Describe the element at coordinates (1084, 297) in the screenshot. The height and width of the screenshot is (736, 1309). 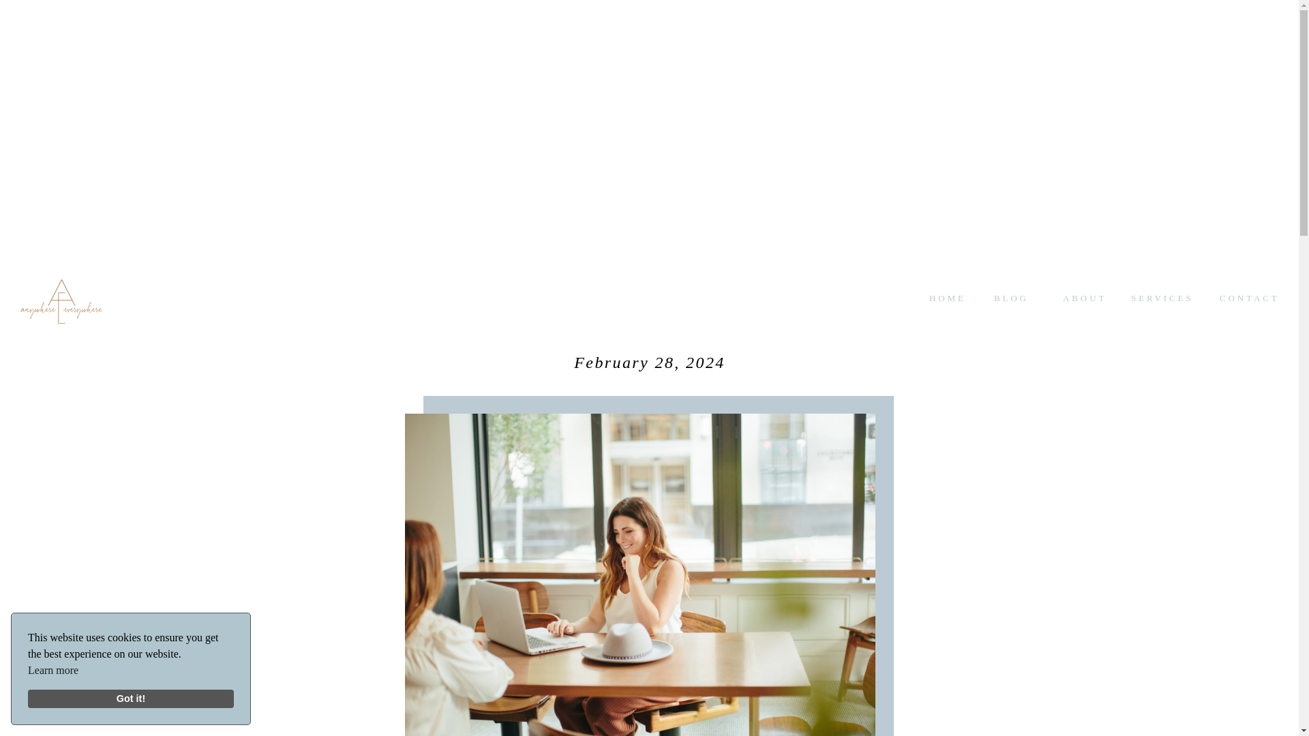
I see `ABOUT` at that location.